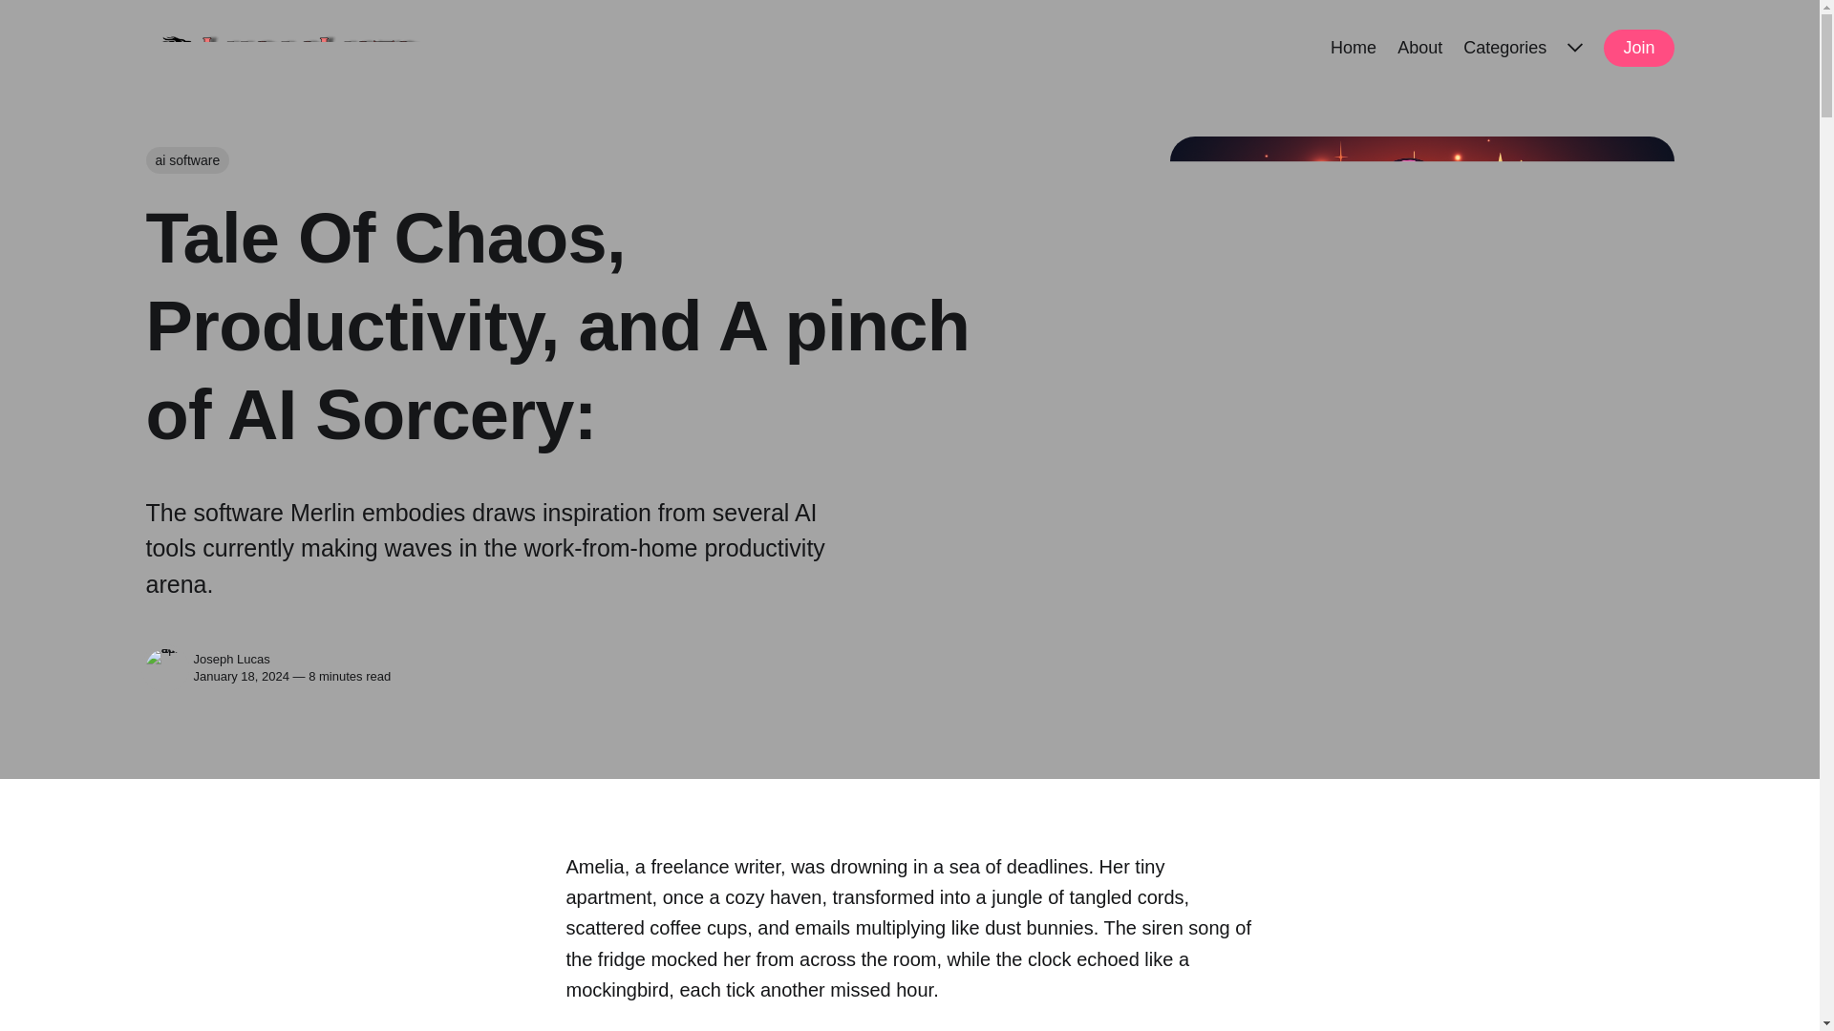 The image size is (1834, 1031). Describe the element at coordinates (231, 659) in the screenshot. I see `Joseph Lucas` at that location.